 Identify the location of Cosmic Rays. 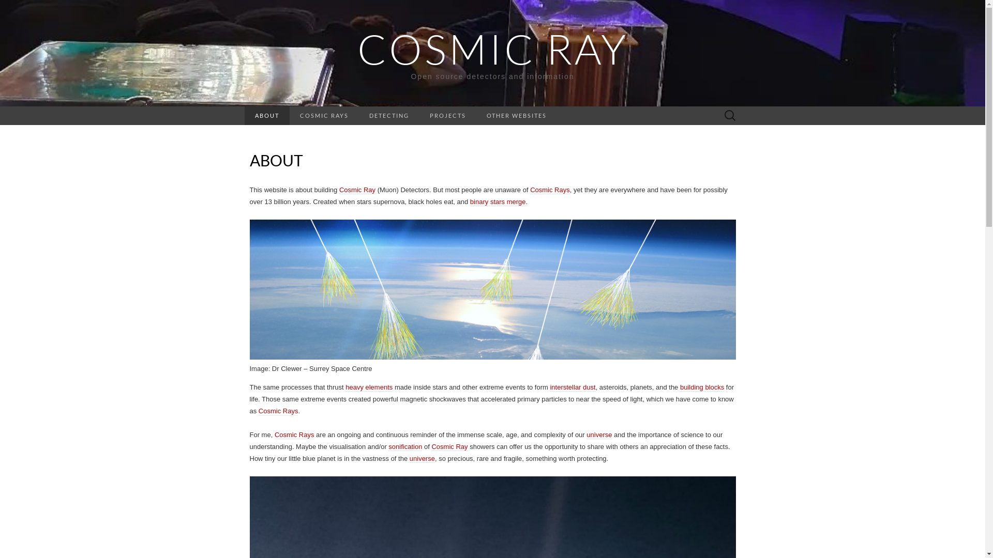
(550, 190).